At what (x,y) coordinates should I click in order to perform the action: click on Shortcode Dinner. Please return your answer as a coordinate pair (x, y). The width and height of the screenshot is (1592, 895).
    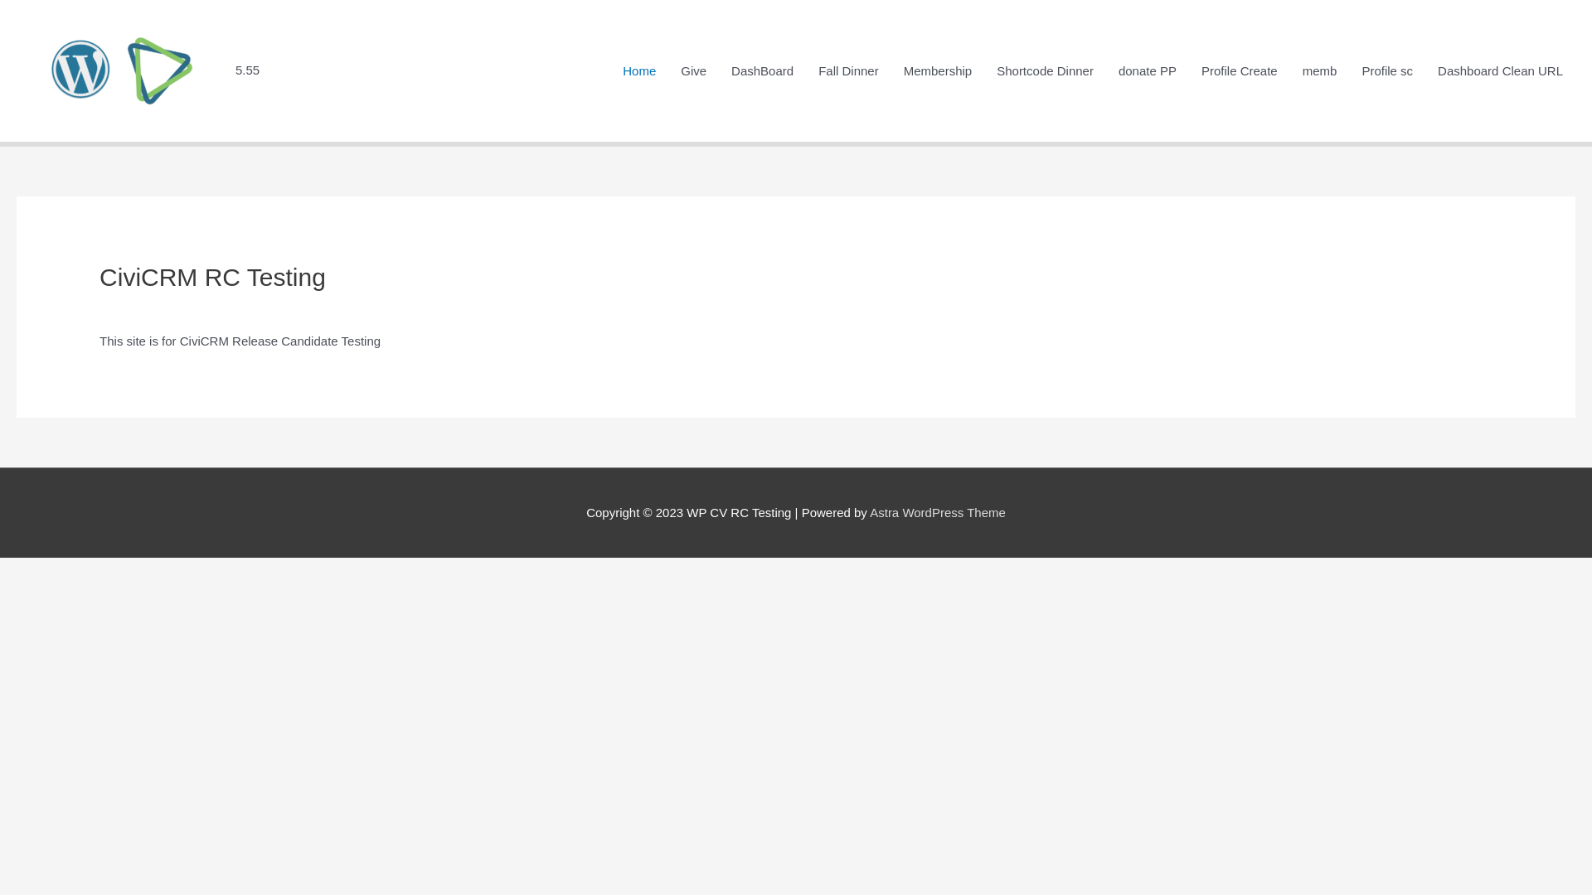
    Looking at the image, I should click on (1045, 71).